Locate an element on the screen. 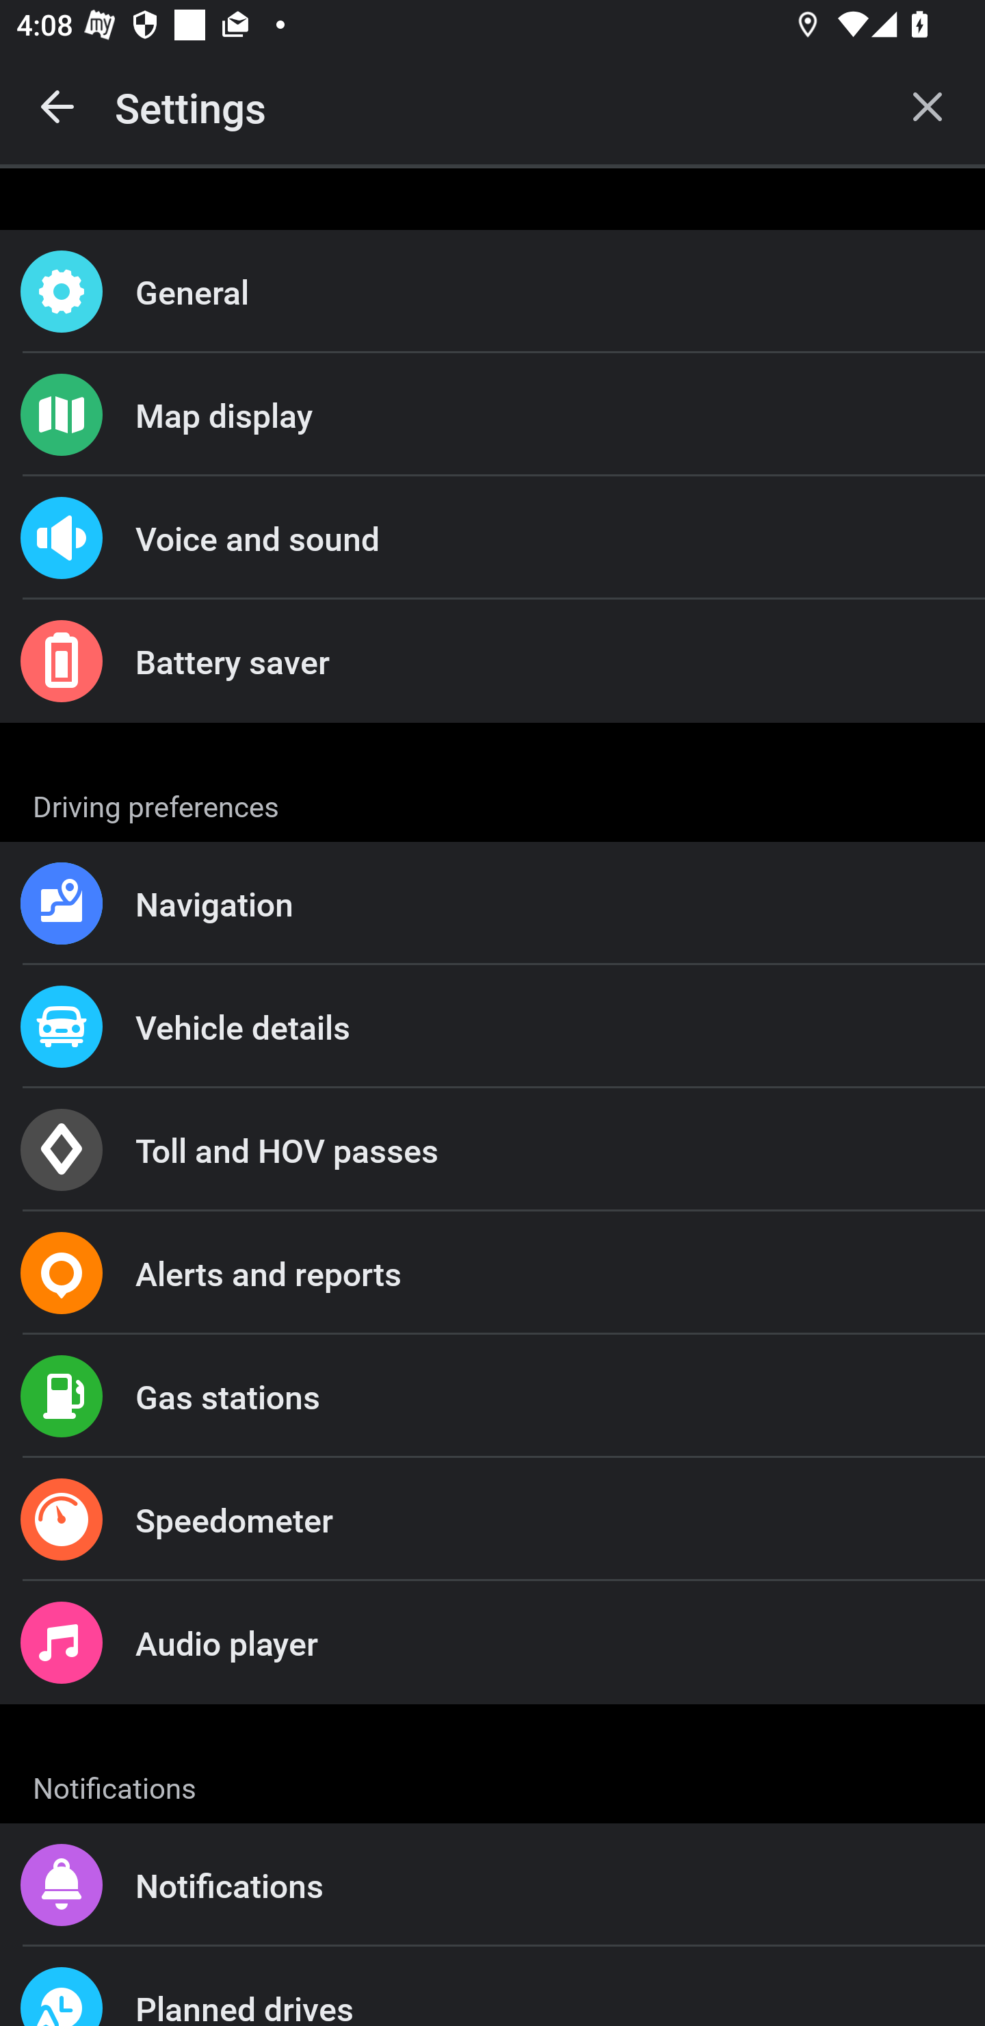 Image resolution: width=985 pixels, height=2026 pixels. Map display is located at coordinates (492, 414).